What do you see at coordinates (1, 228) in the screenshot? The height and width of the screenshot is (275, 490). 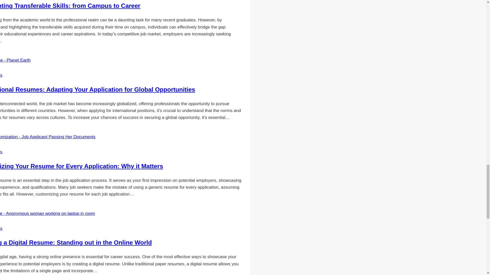 I see `Resume Tips` at bounding box center [1, 228].